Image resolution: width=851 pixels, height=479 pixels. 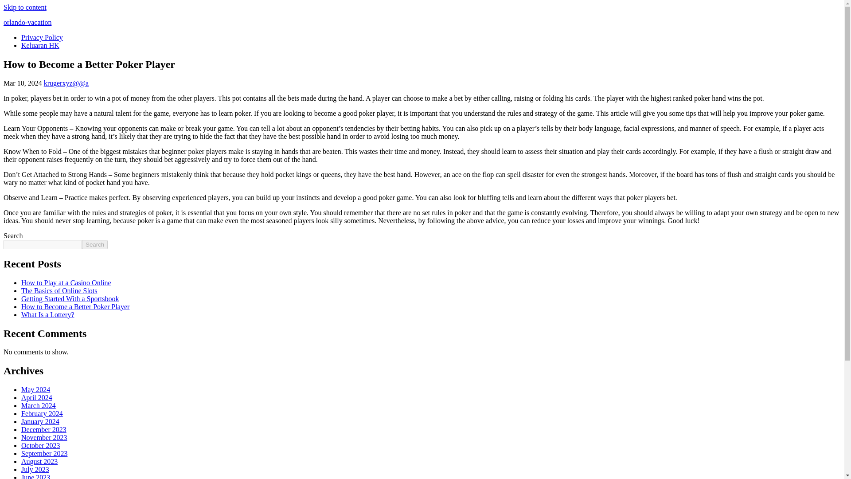 What do you see at coordinates (70, 298) in the screenshot?
I see `Getting Started With a Sportsbook` at bounding box center [70, 298].